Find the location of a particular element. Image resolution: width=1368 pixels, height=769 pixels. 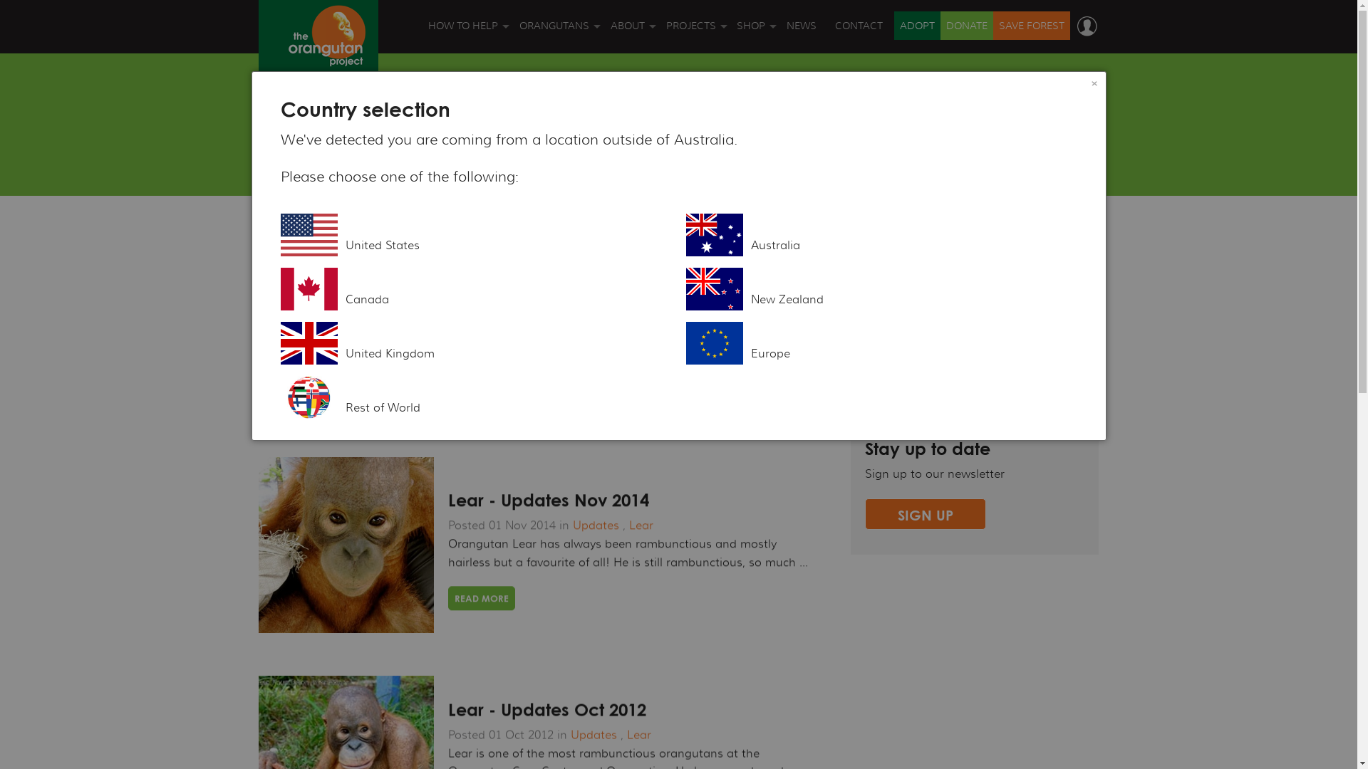

BOOKS is located at coordinates (752, 142).